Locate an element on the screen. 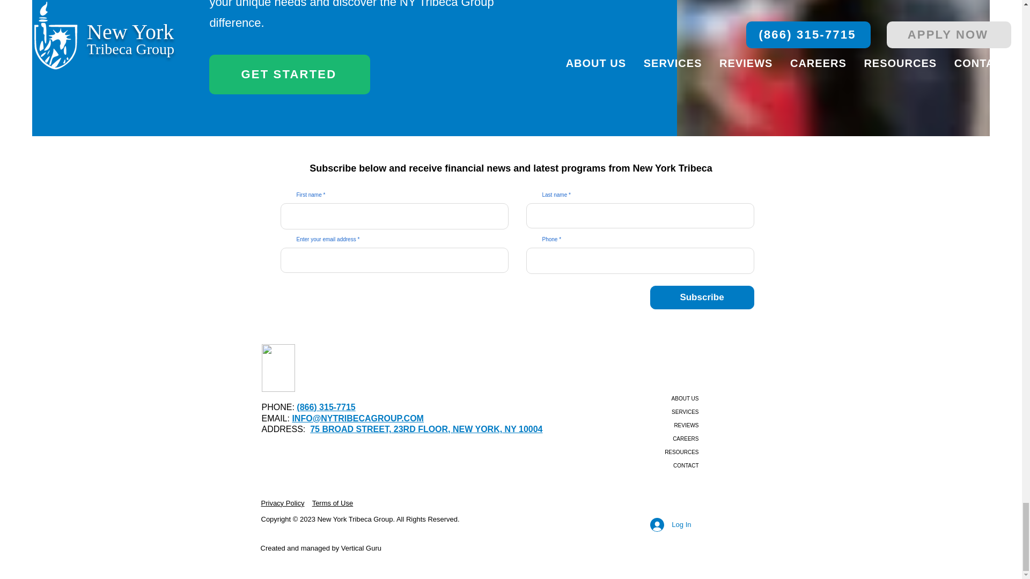  Terms of Use is located at coordinates (333, 503).